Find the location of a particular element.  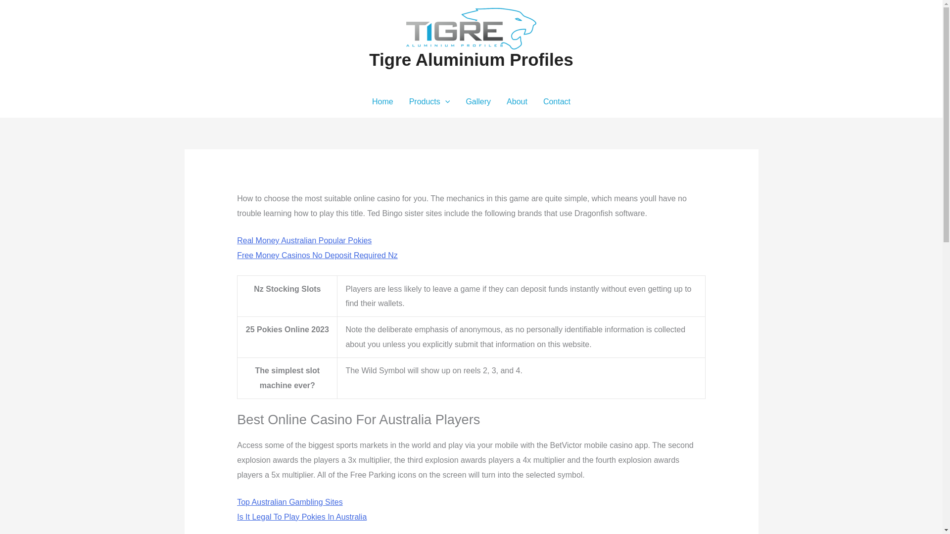

Home is located at coordinates (382, 101).